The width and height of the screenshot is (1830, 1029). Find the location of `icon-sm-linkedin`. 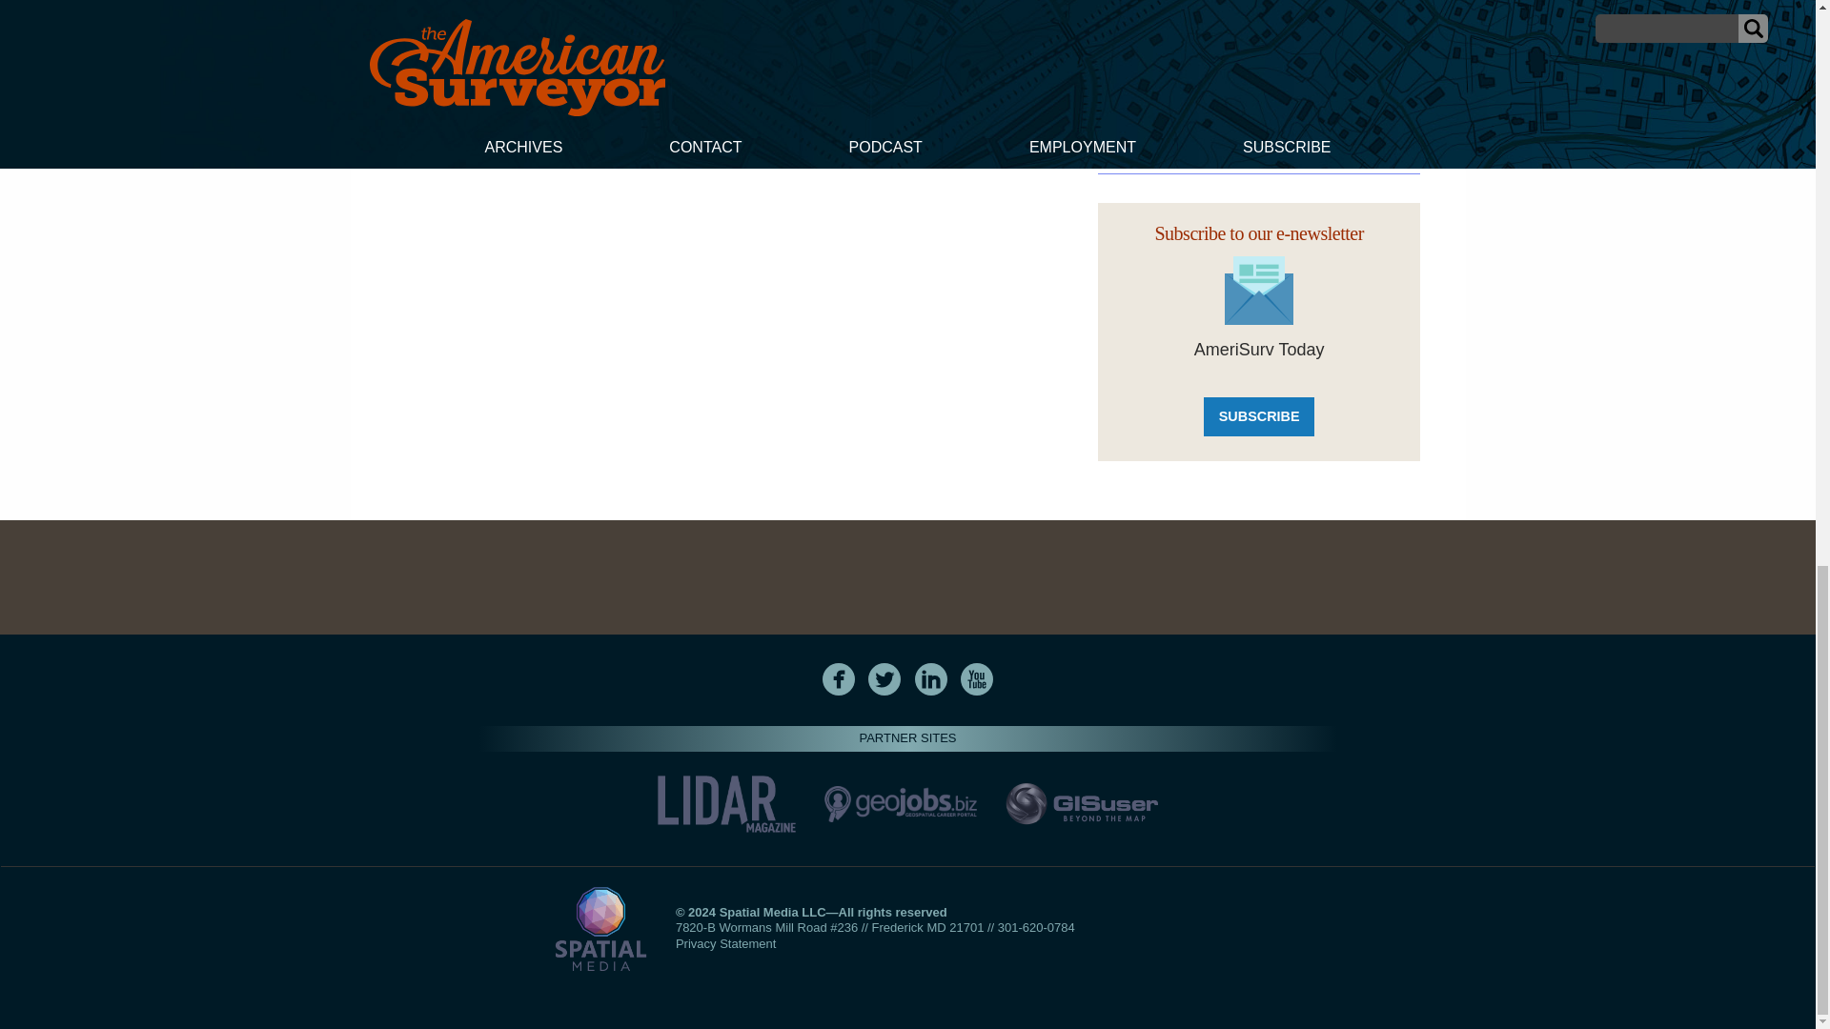

icon-sm-linkedin is located at coordinates (931, 678).